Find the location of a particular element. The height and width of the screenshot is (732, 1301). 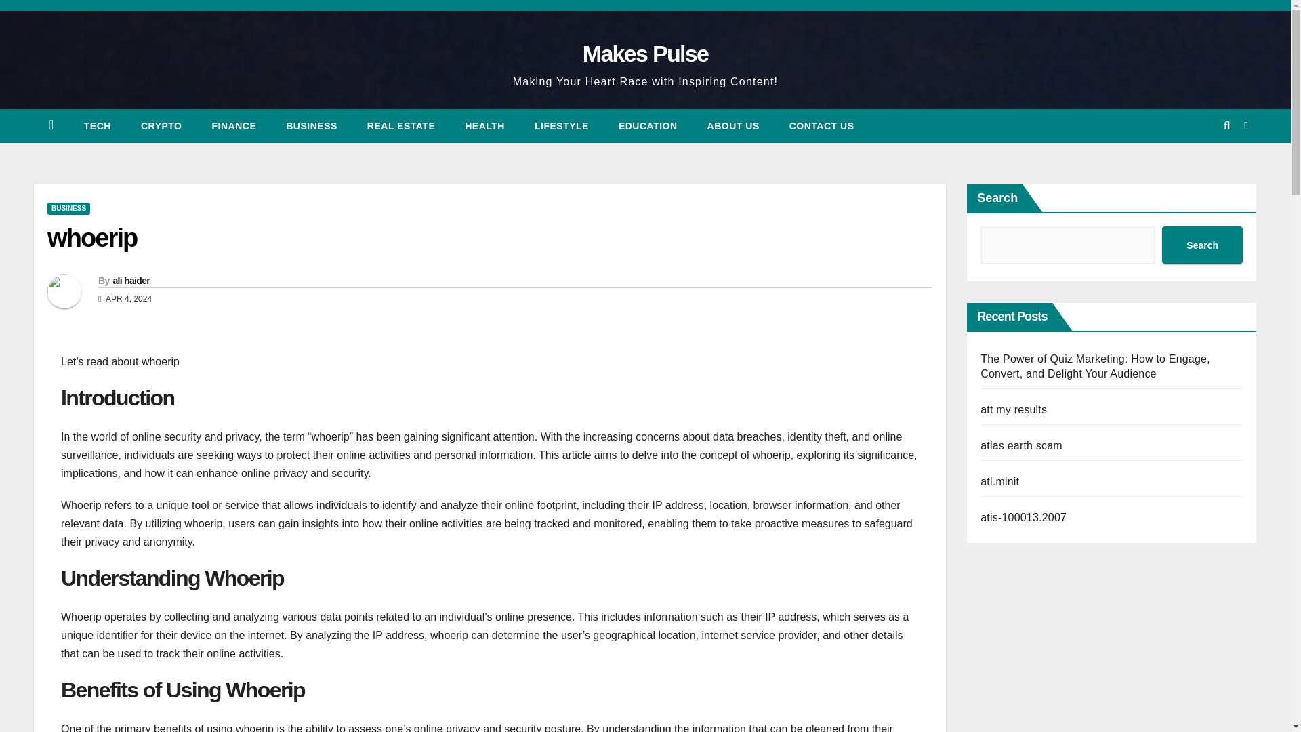

Permalink to: whoerip is located at coordinates (91, 237).